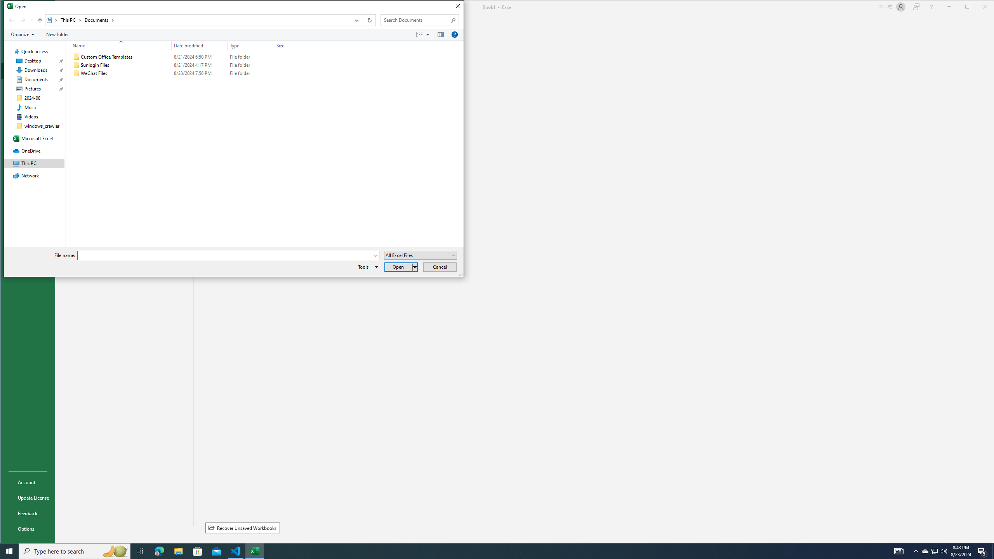 The width and height of the screenshot is (994, 559). What do you see at coordinates (899, 551) in the screenshot?
I see `AutomationID: 4105` at bounding box center [899, 551].